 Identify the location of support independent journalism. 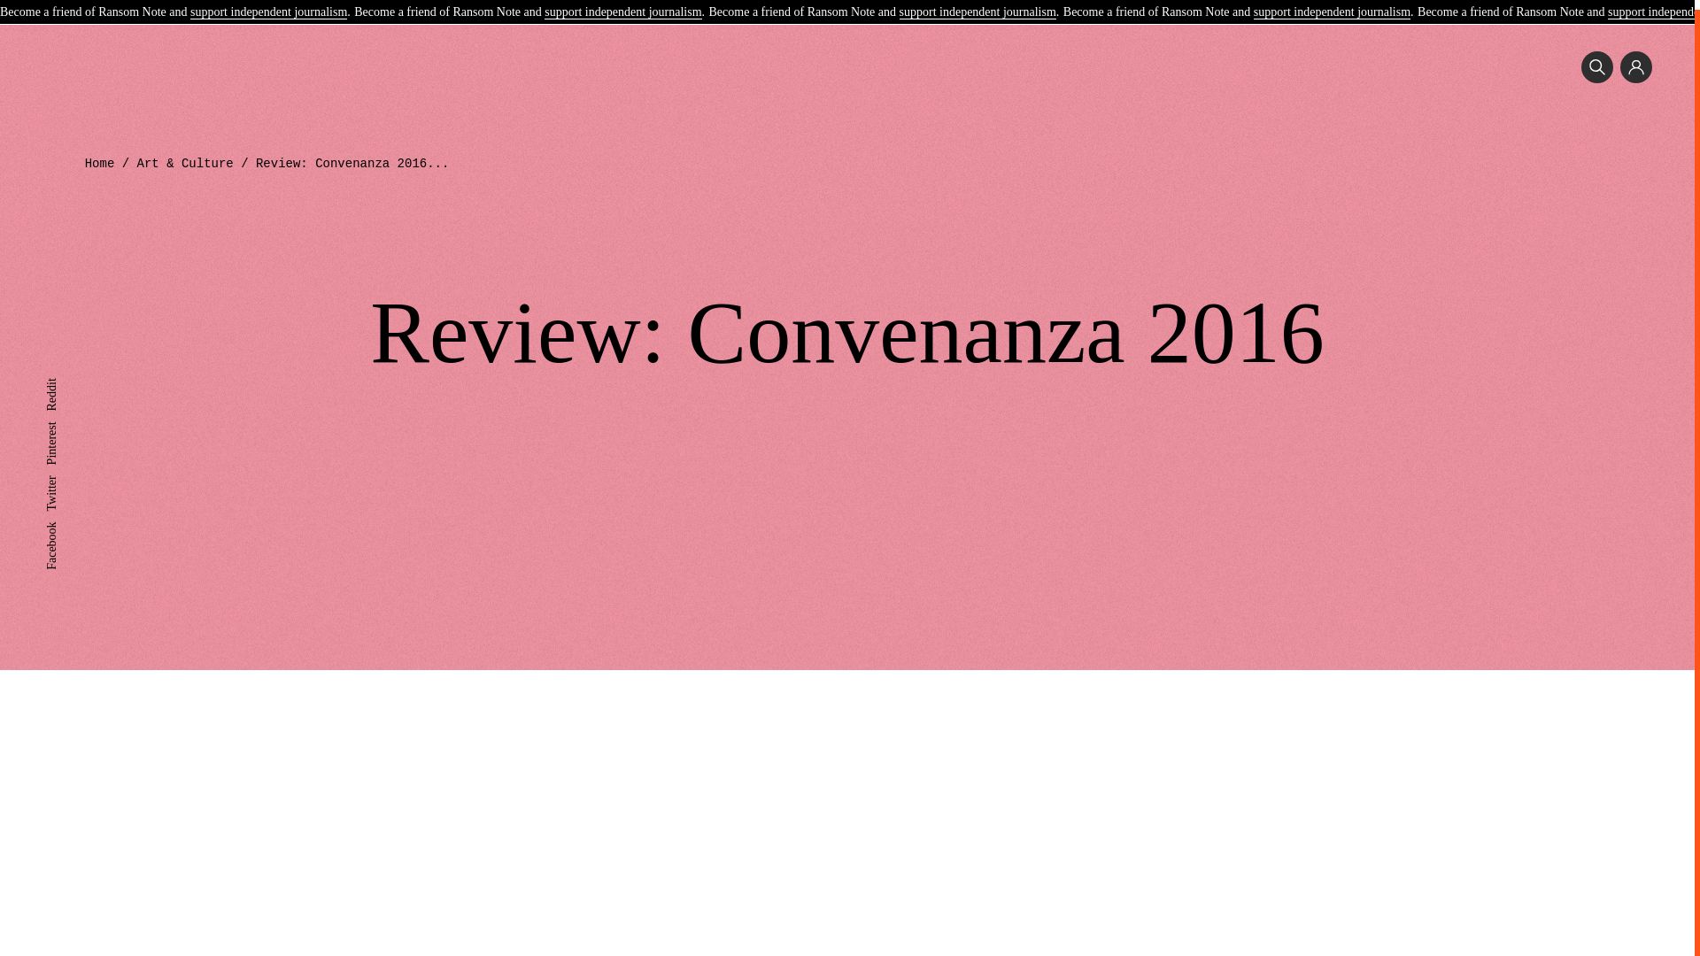
(1332, 4).